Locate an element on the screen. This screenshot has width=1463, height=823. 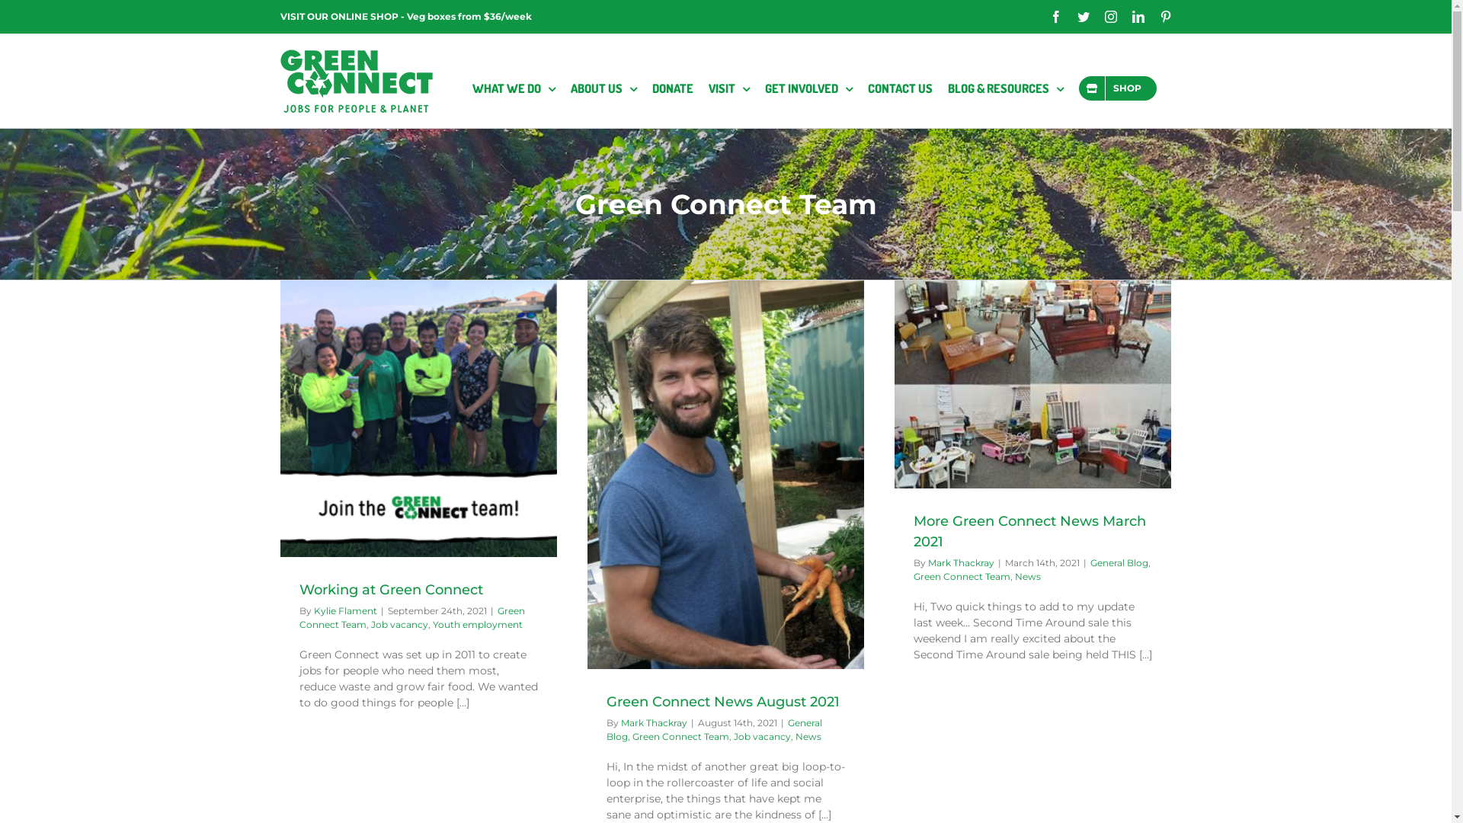
Job vacancy is located at coordinates (762, 736).